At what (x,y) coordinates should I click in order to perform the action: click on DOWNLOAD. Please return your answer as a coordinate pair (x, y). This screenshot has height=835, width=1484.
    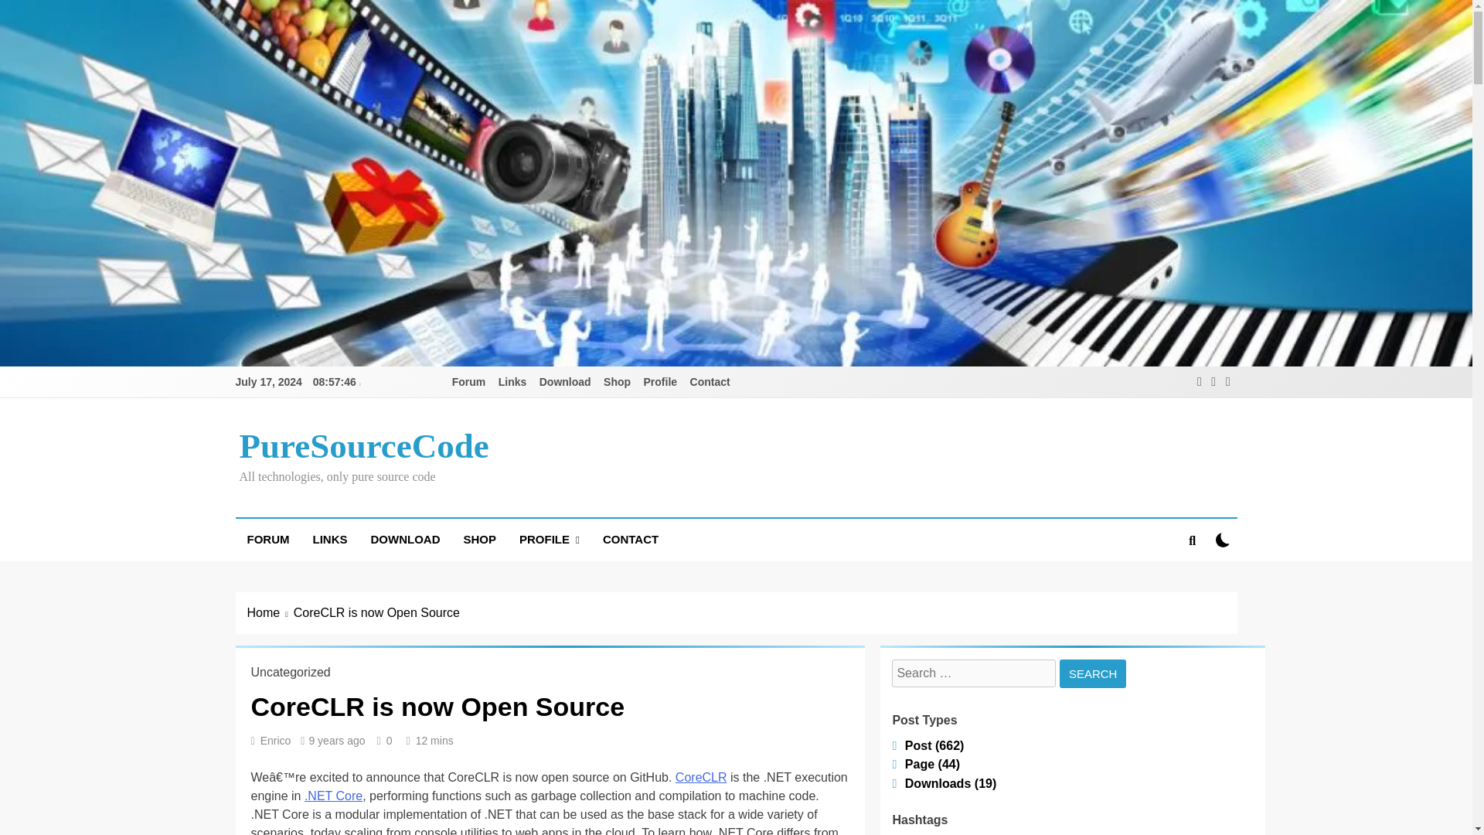
    Looking at the image, I should click on (405, 539).